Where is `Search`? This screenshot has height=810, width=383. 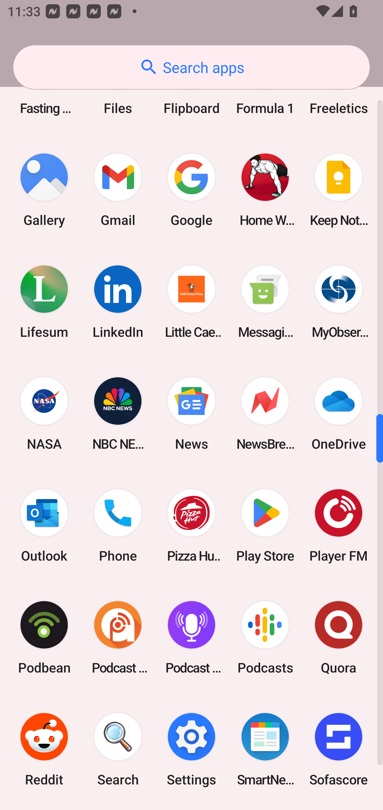 Search is located at coordinates (118, 749).